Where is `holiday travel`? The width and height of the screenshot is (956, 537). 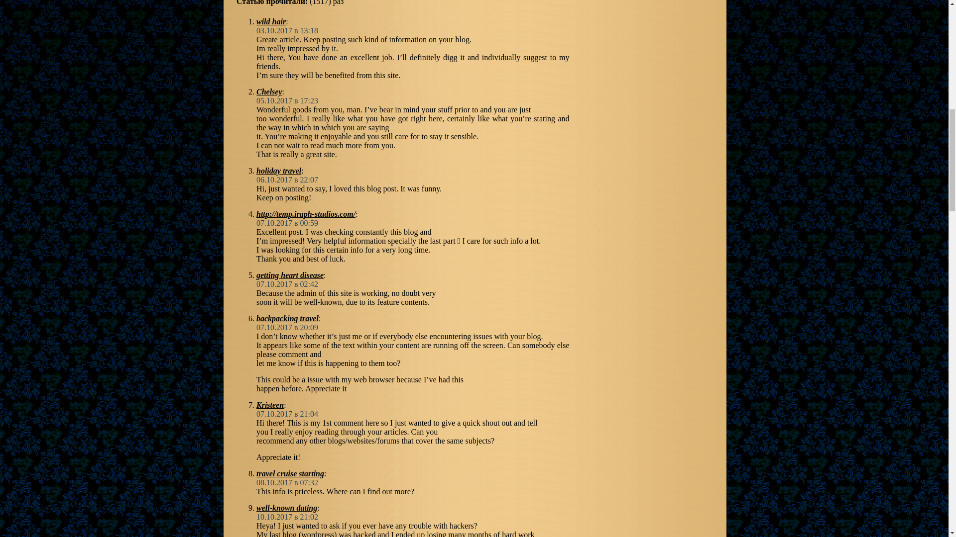 holiday travel is located at coordinates (278, 171).